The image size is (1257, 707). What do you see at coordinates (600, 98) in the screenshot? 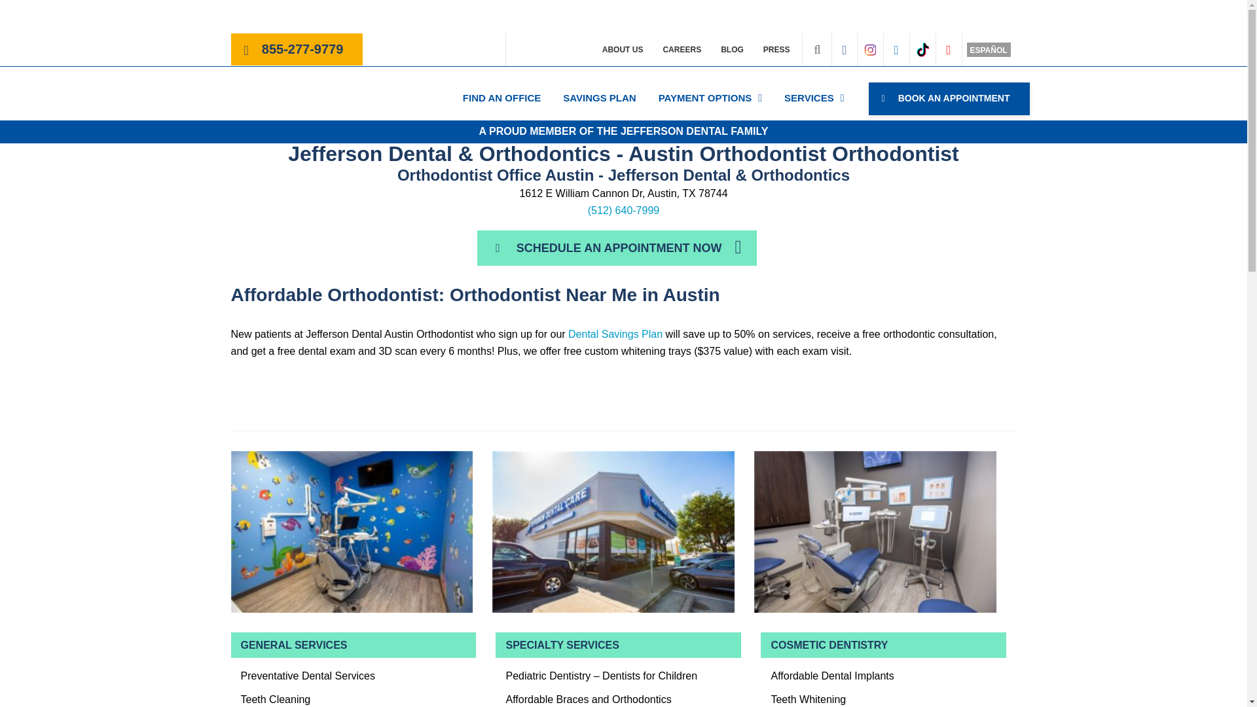
I see `SAVINGS PLAN` at bounding box center [600, 98].